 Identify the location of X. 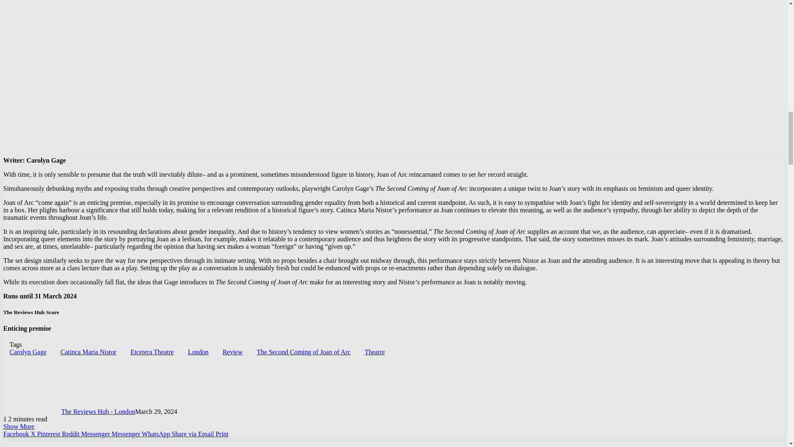
(32, 434).